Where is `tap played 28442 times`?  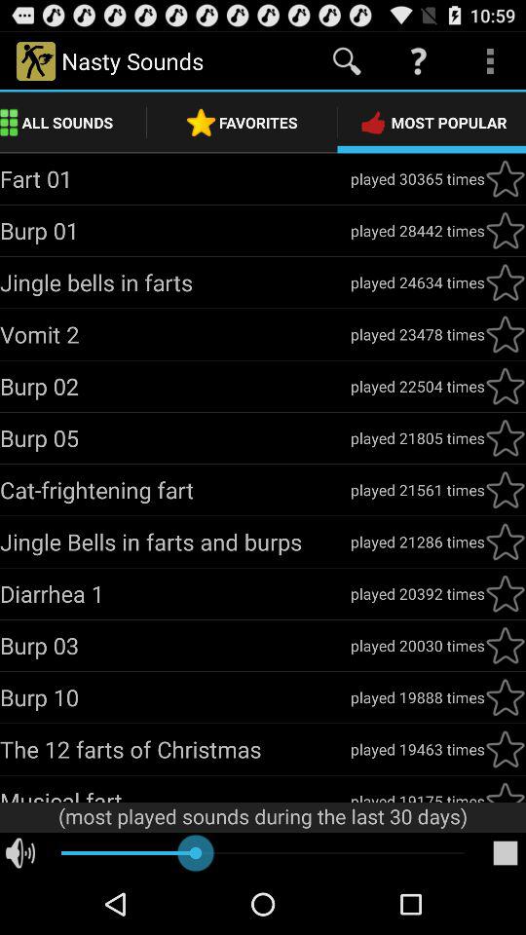
tap played 28442 times is located at coordinates (417, 230).